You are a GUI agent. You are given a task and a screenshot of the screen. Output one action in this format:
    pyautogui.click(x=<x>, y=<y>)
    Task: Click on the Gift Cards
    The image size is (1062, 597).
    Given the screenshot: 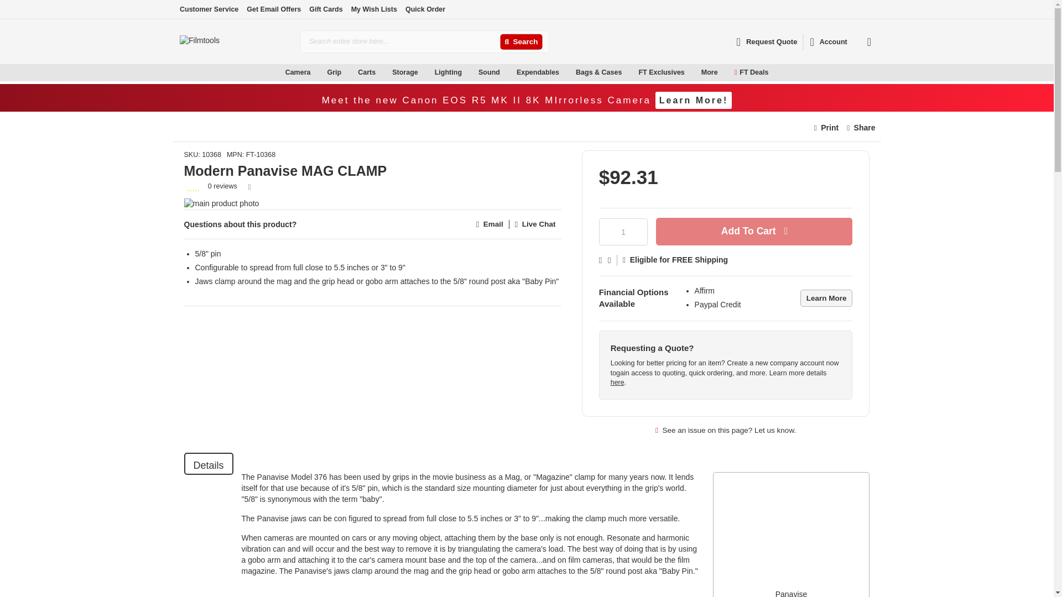 What is the action you would take?
    pyautogui.click(x=325, y=9)
    